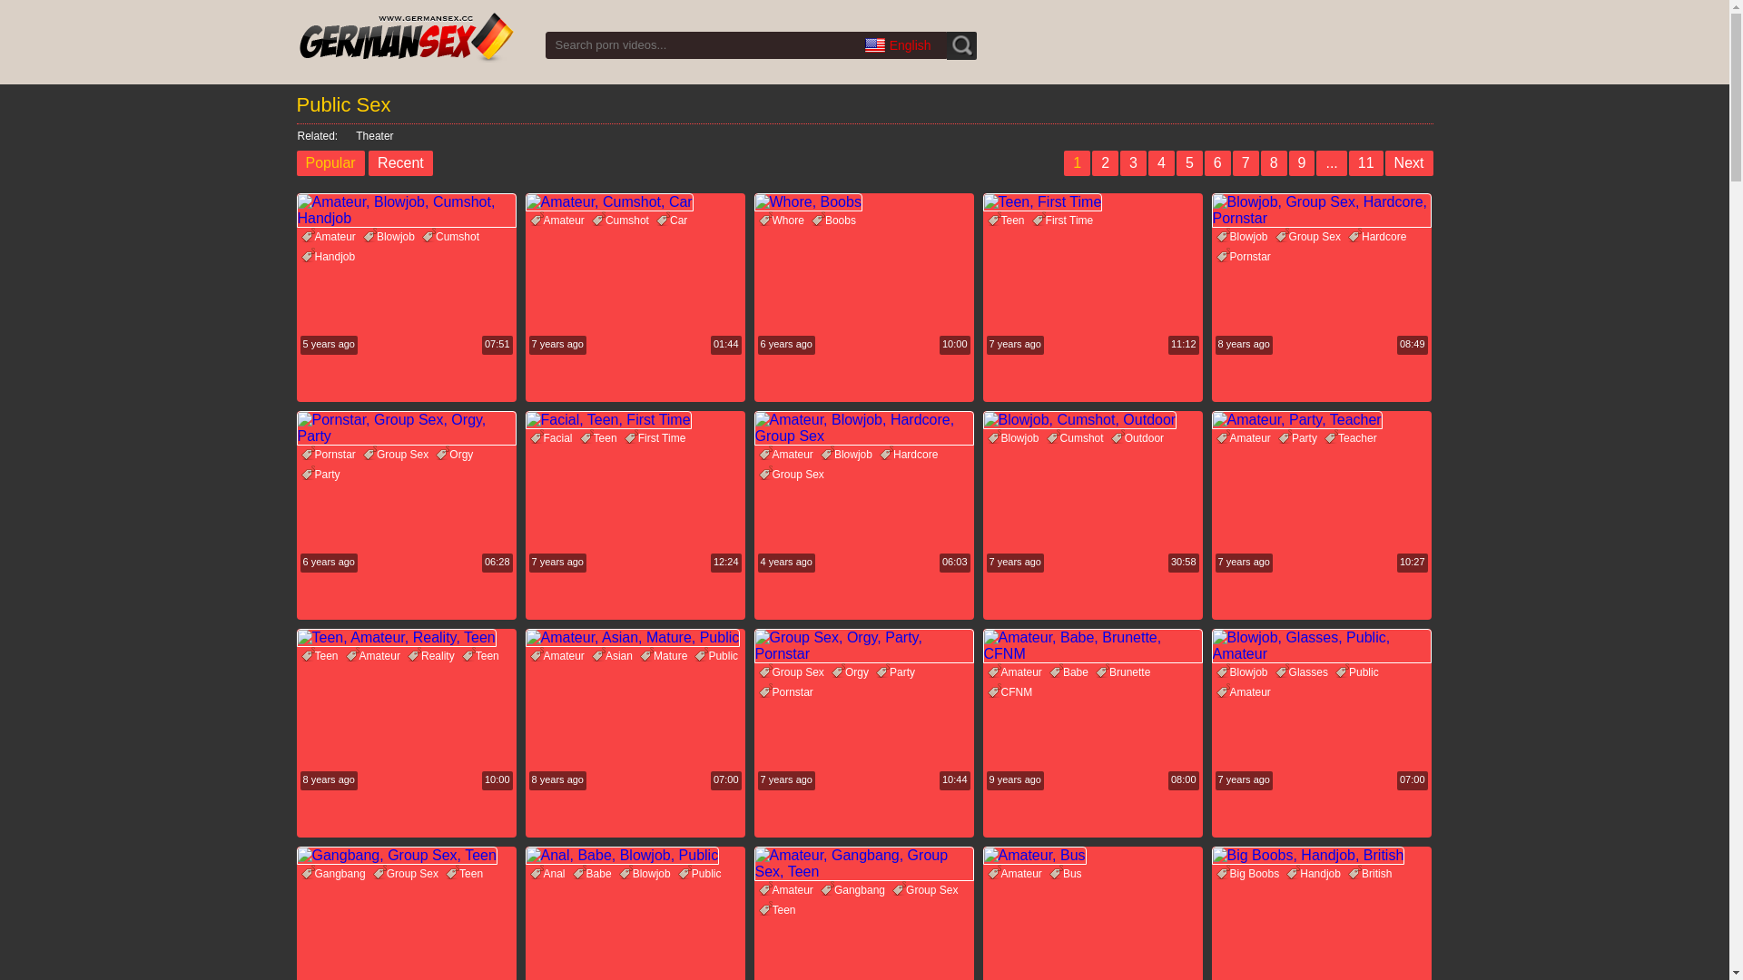 This screenshot has height=980, width=1743. What do you see at coordinates (911, 455) in the screenshot?
I see `Hardcore` at bounding box center [911, 455].